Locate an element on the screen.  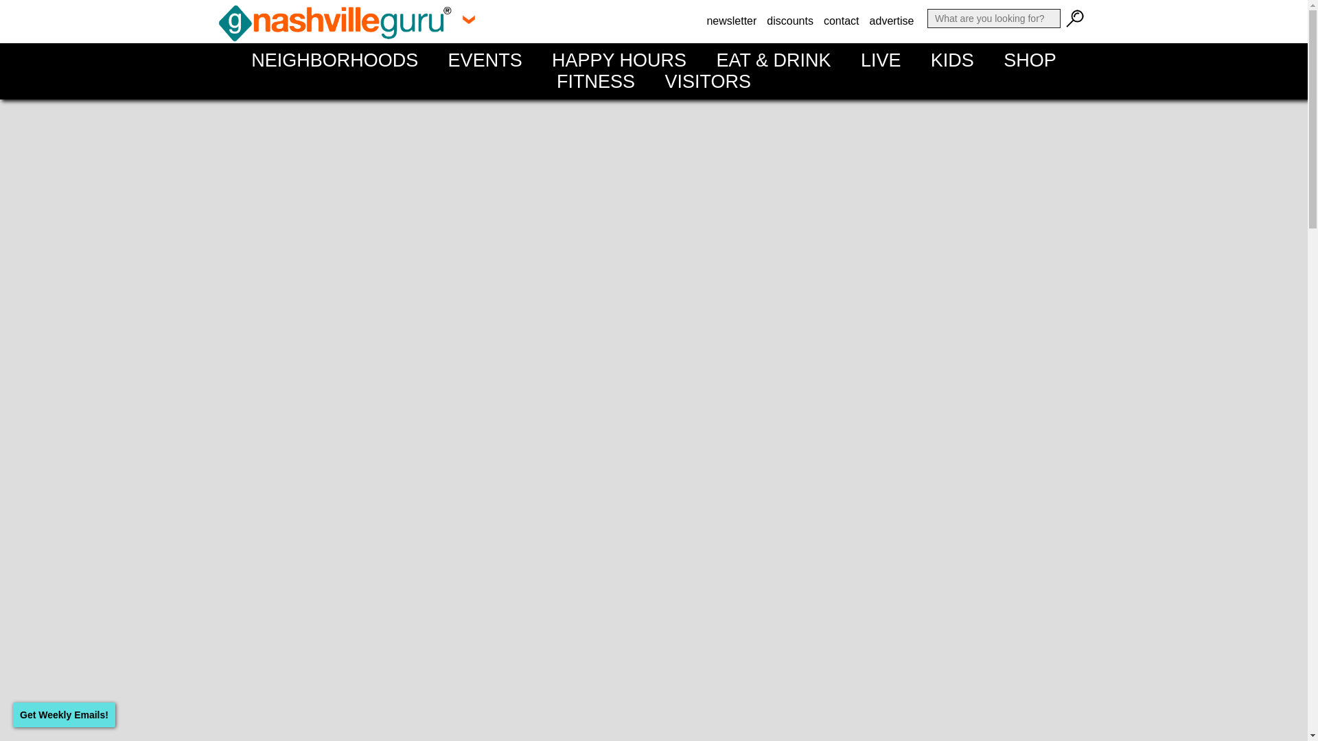
contact is located at coordinates (842, 21).